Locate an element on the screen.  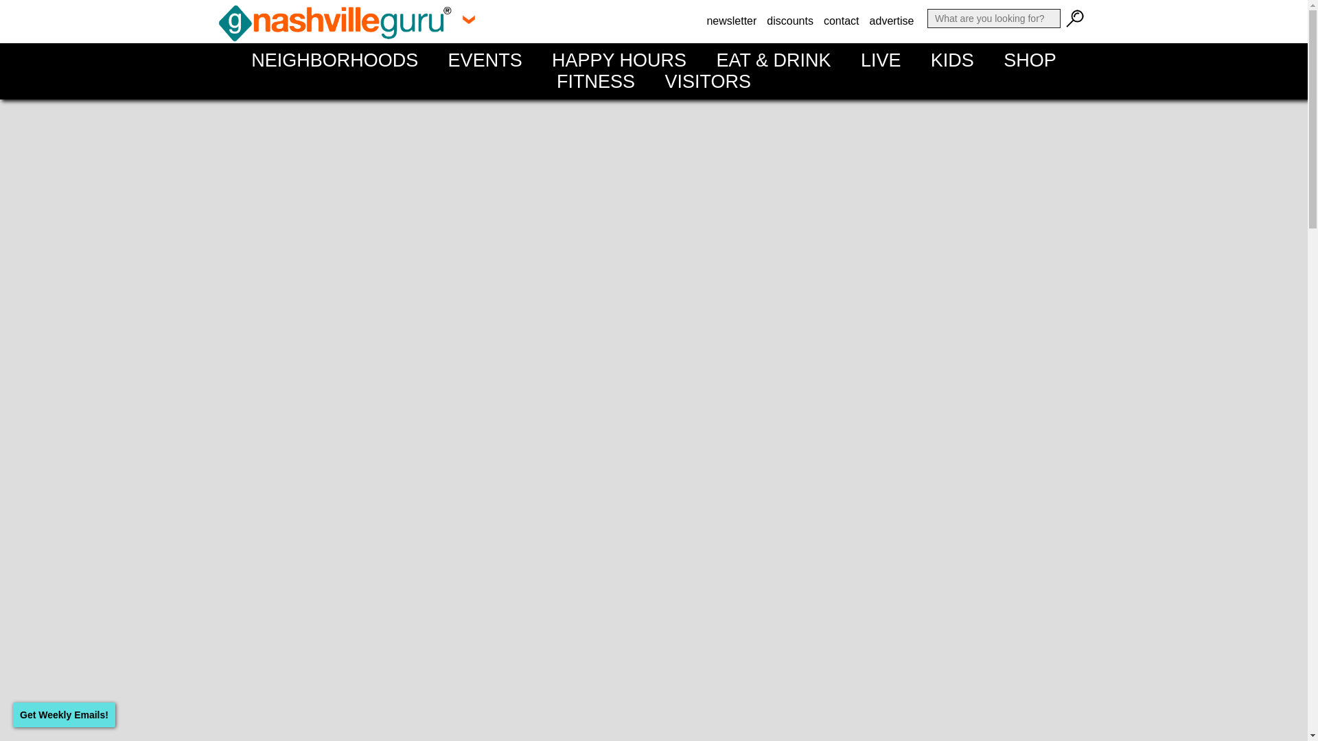
contact is located at coordinates (842, 21).